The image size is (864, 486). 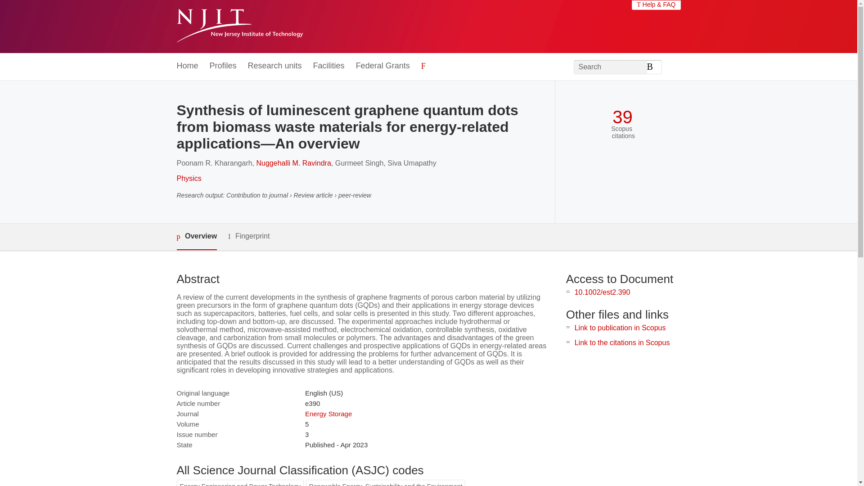 What do you see at coordinates (223, 66) in the screenshot?
I see `Profiles` at bounding box center [223, 66].